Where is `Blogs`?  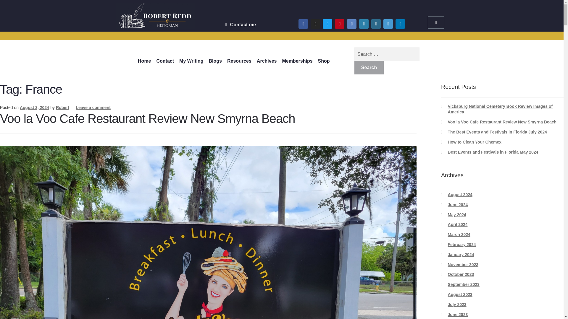 Blogs is located at coordinates (215, 61).